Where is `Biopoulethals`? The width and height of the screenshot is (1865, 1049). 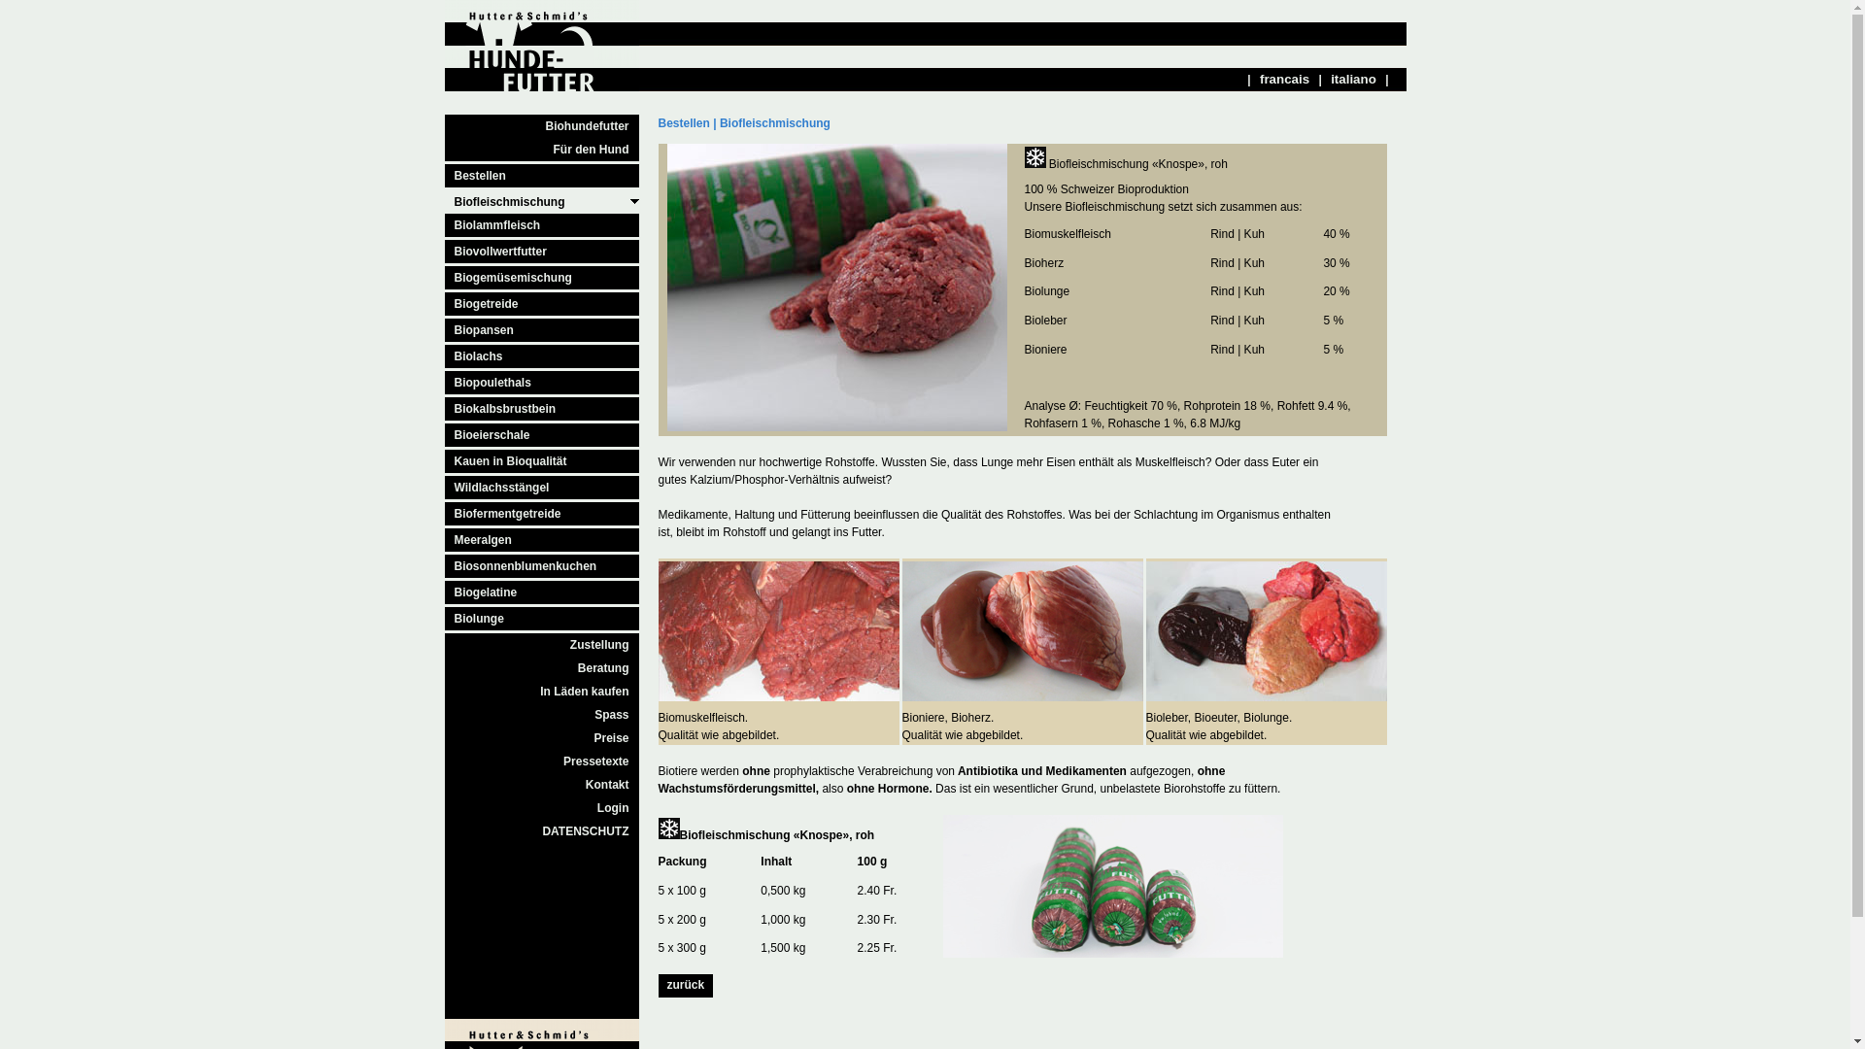
Biopoulethals is located at coordinates (542, 385).